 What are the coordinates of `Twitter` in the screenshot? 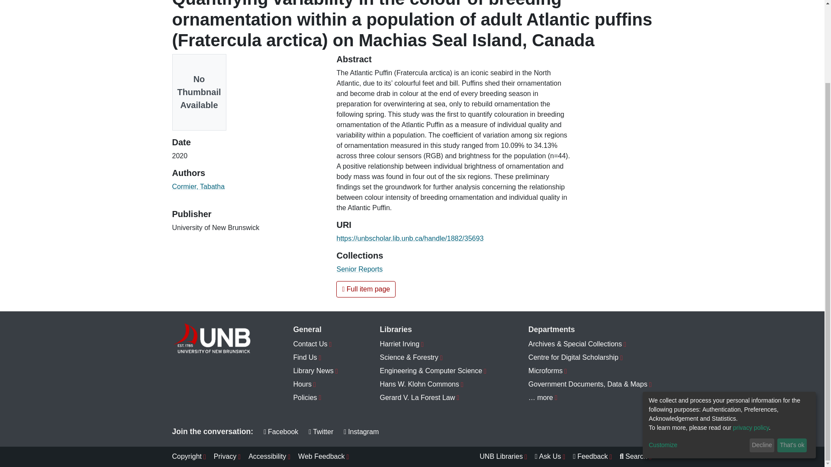 It's located at (320, 432).